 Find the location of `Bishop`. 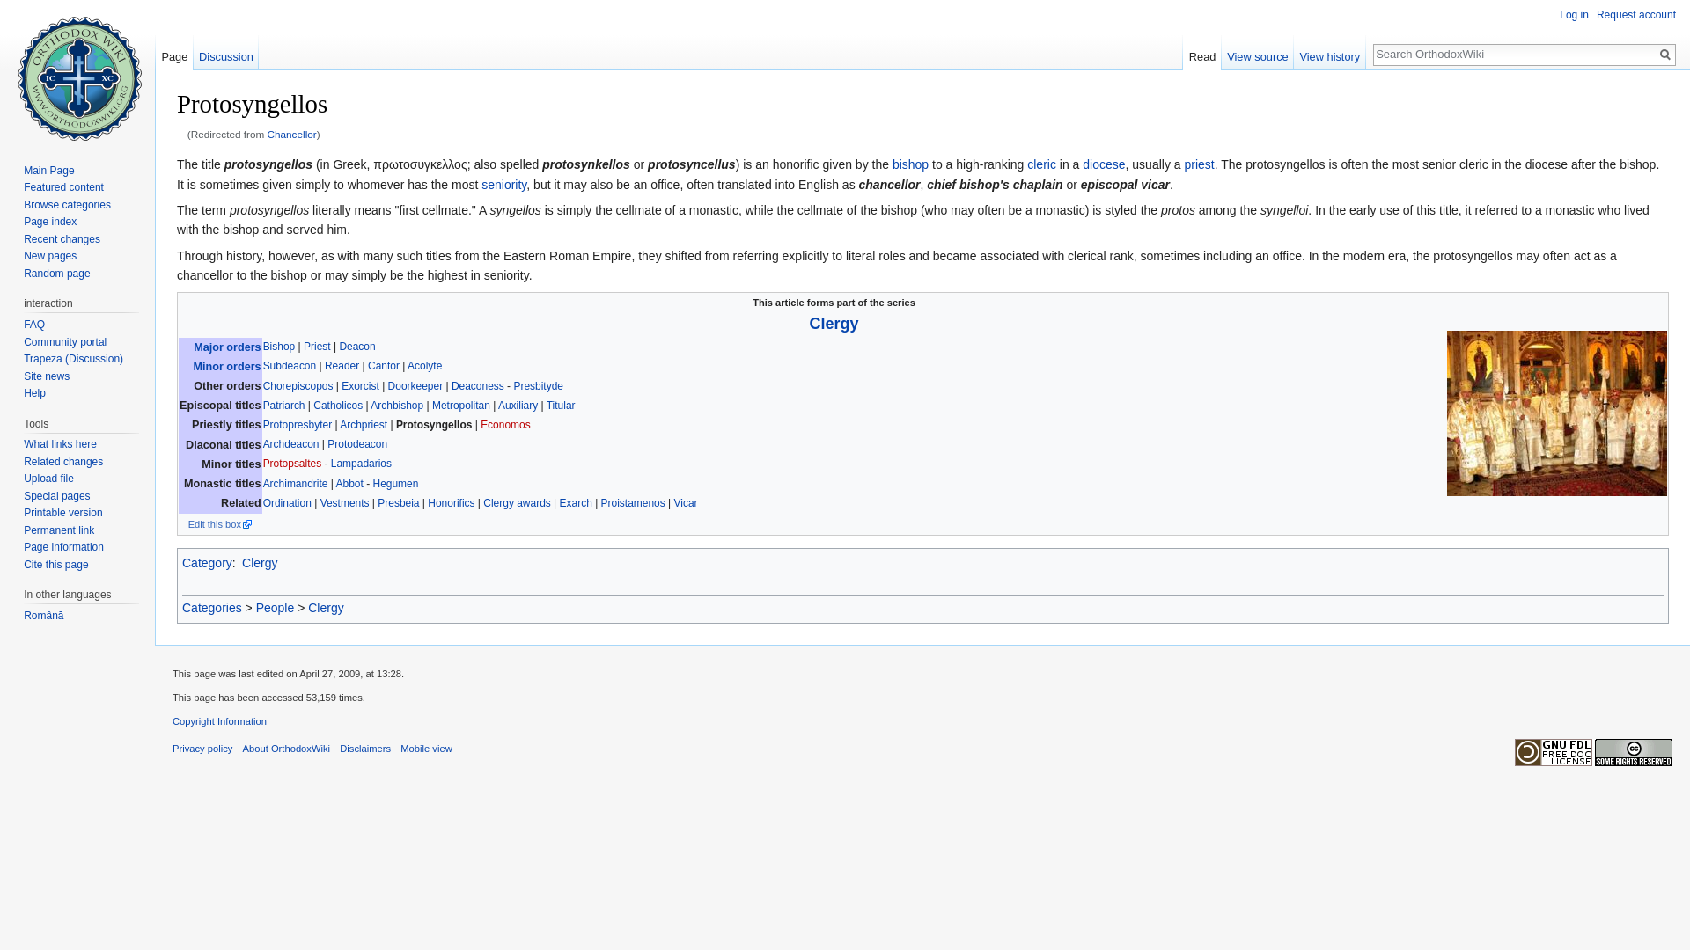

Bishop is located at coordinates (910, 164).